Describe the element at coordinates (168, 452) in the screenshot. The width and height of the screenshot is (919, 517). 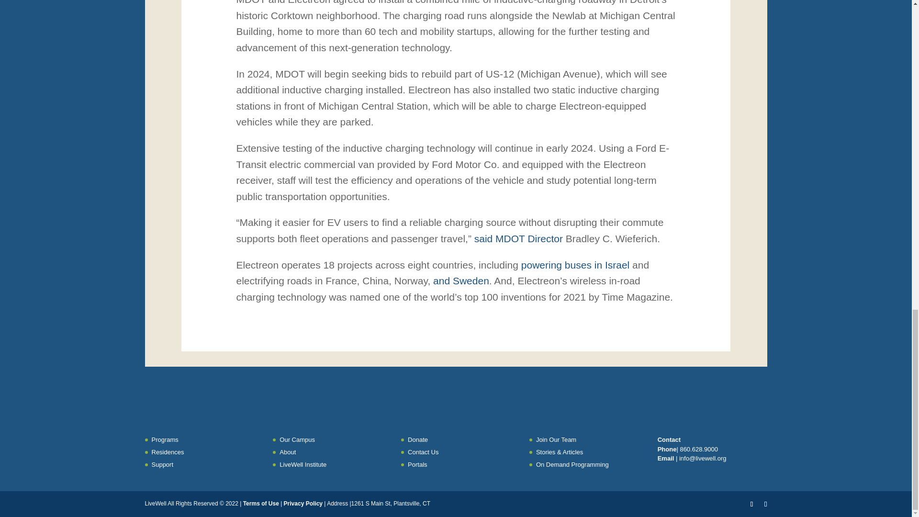
I see `Residences` at that location.